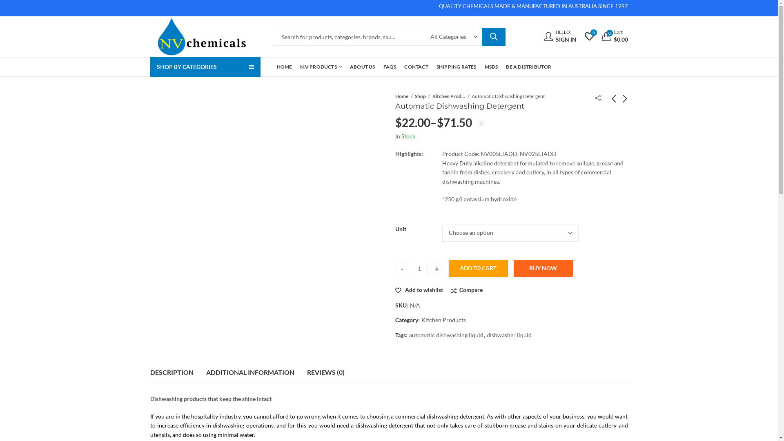 The height and width of the screenshot is (441, 784). What do you see at coordinates (457, 67) in the screenshot?
I see `SHIPPING RATES` at bounding box center [457, 67].